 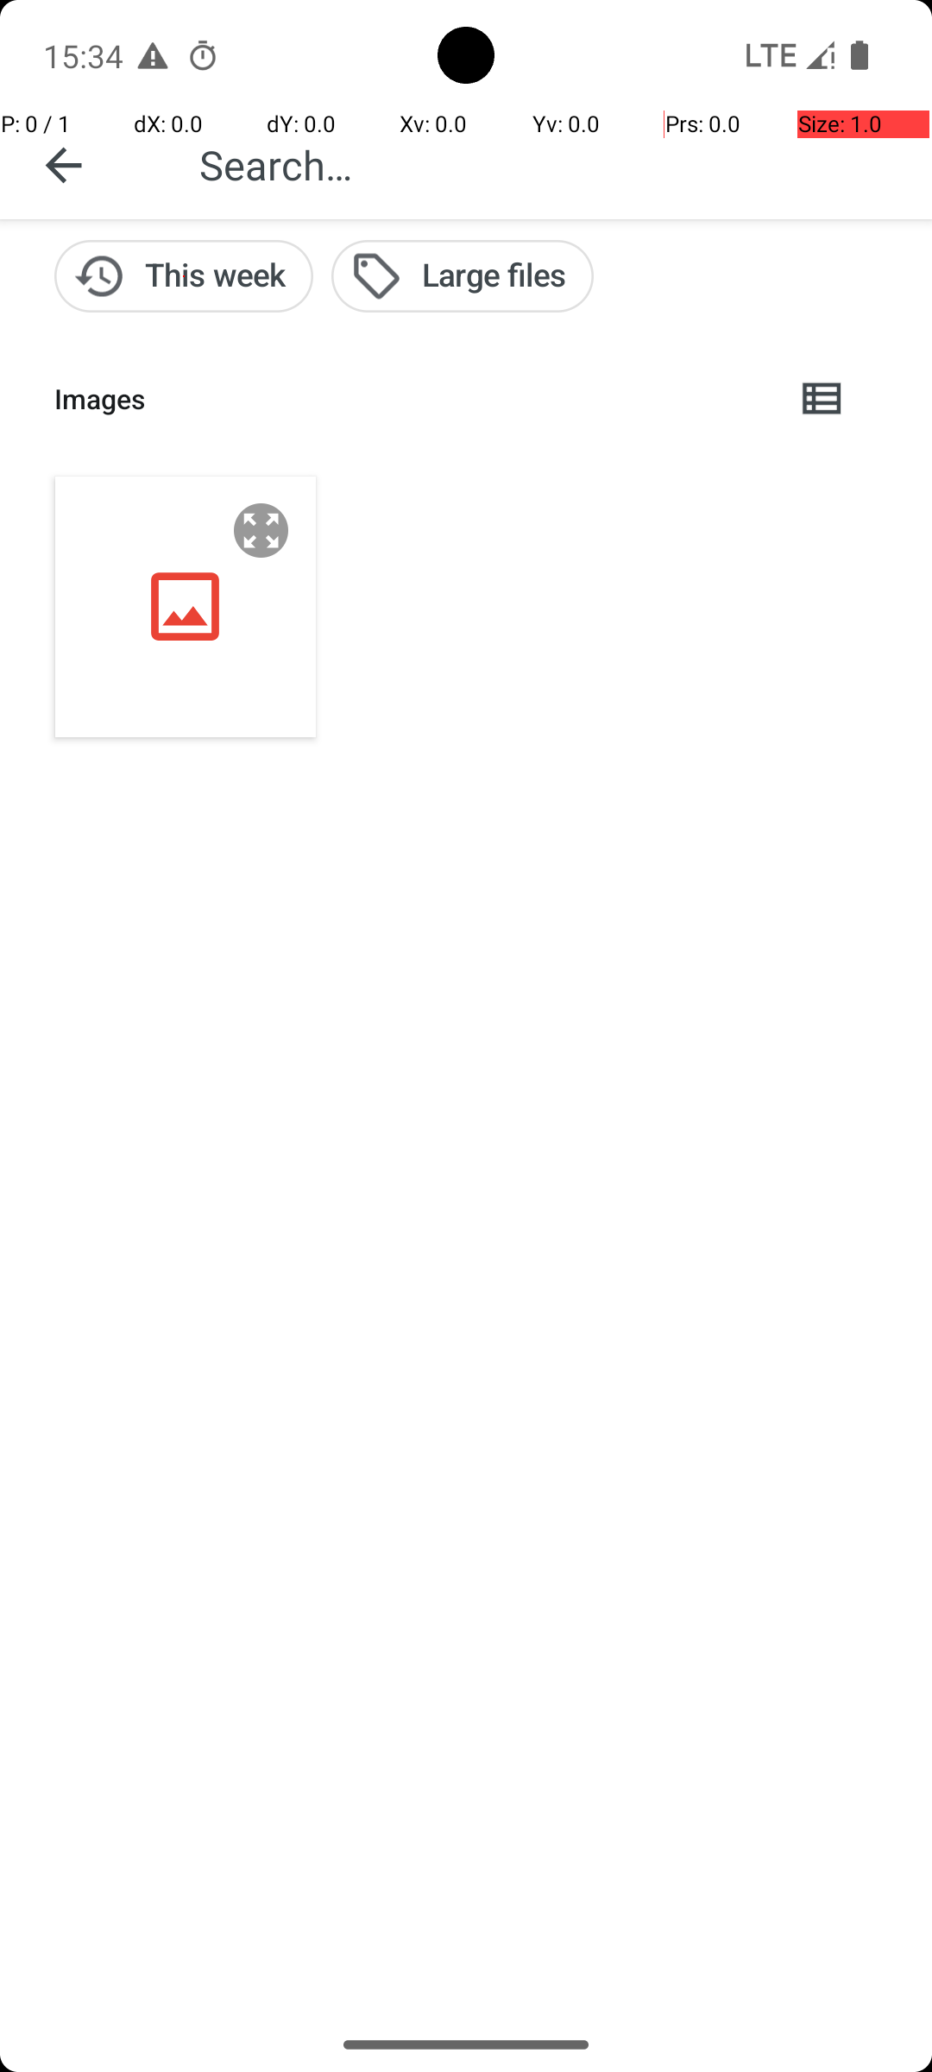 What do you see at coordinates (186, 607) in the screenshot?
I see `IMG_20231015_153414.jpg, 145 kB, 15:34` at bounding box center [186, 607].